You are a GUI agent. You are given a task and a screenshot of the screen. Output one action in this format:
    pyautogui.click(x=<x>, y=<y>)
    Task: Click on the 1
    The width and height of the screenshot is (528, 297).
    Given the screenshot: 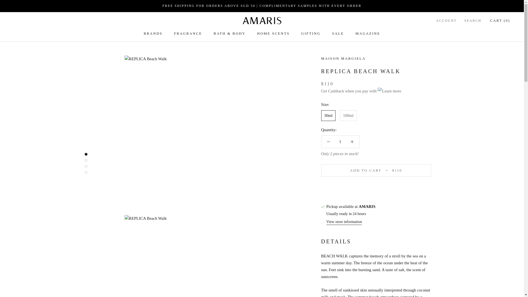 What is the action you would take?
    pyautogui.click(x=340, y=141)
    